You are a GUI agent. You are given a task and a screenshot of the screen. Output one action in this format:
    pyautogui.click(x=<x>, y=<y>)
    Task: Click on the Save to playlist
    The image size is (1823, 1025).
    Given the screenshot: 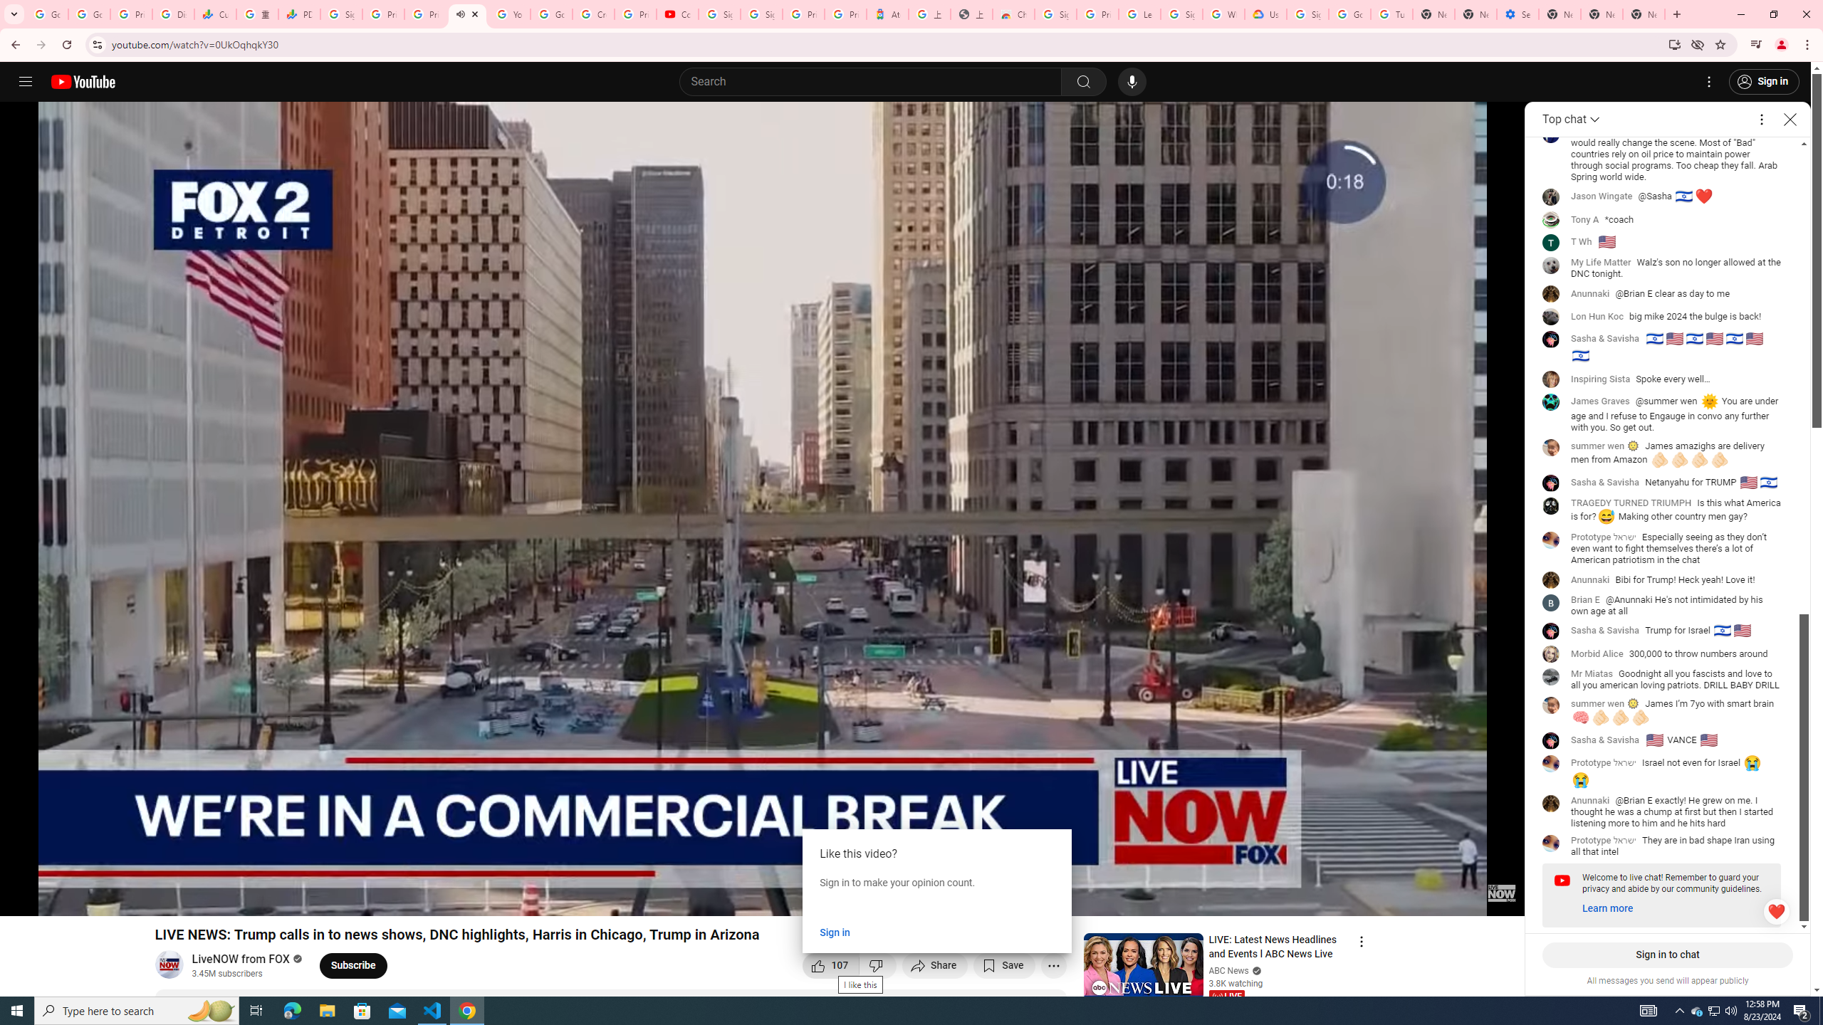 What is the action you would take?
    pyautogui.click(x=1004, y=965)
    